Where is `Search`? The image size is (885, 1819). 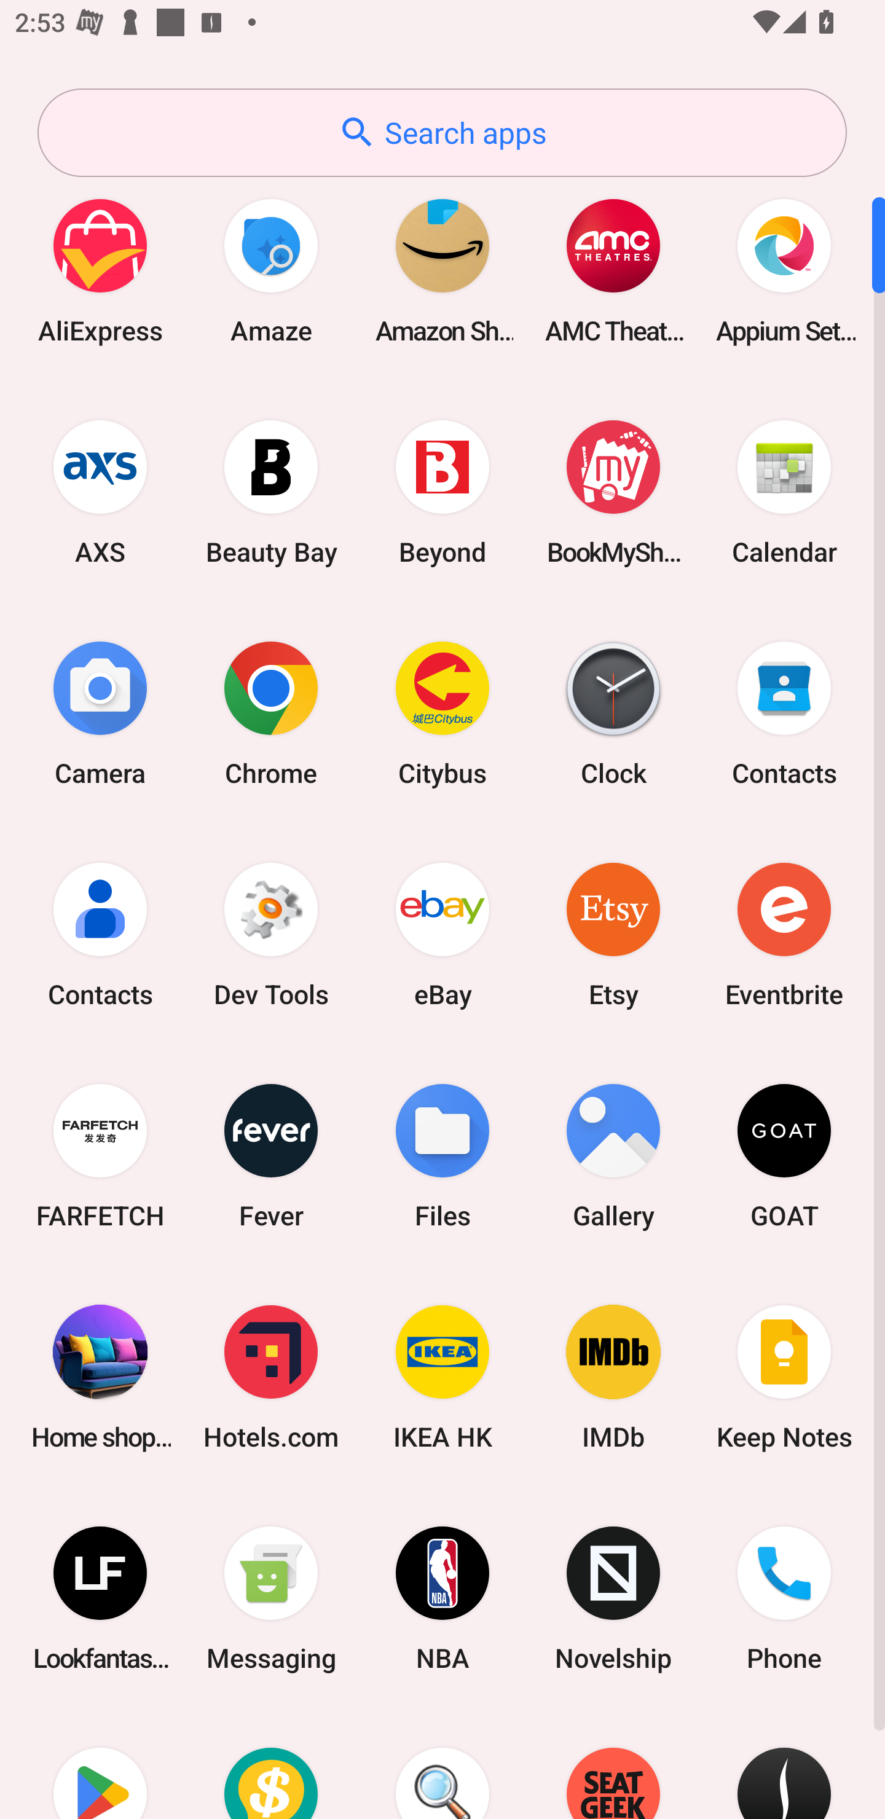
Search is located at coordinates (442, 1764).